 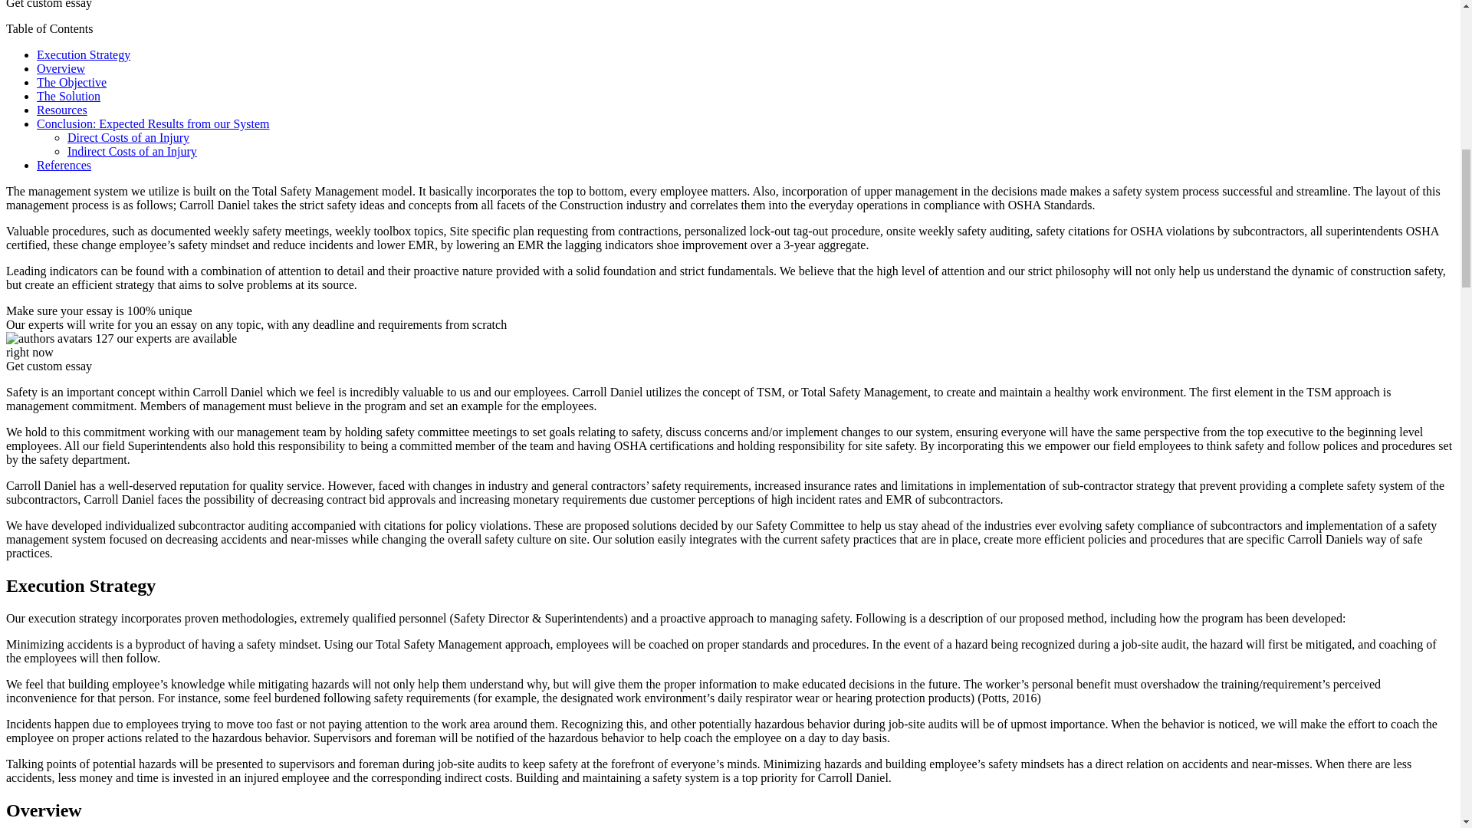 I want to click on Execution Strategy, so click(x=84, y=54).